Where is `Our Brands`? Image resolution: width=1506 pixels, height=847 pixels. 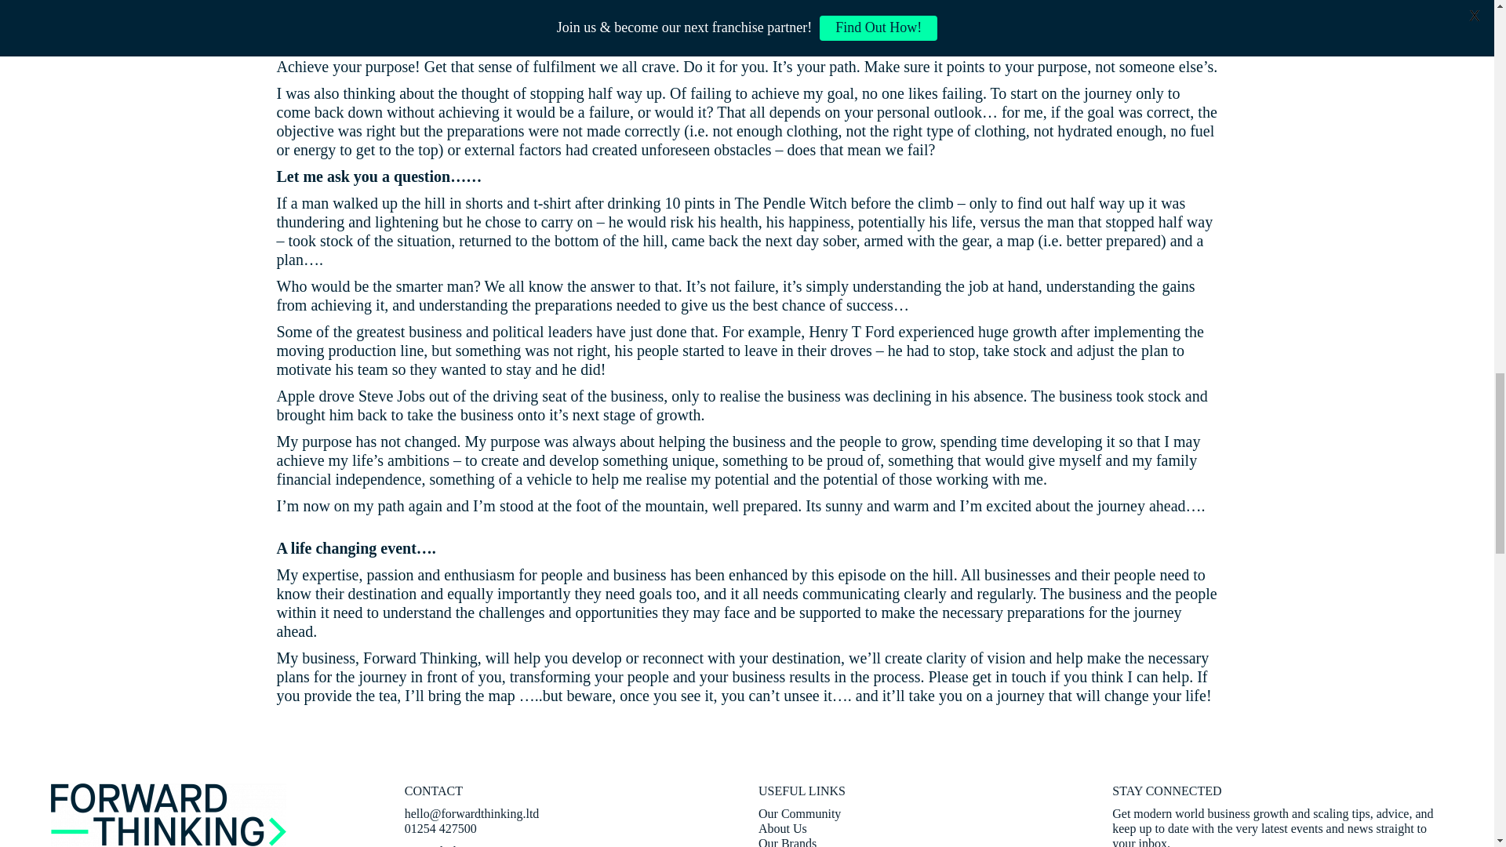
Our Brands is located at coordinates (788, 842).